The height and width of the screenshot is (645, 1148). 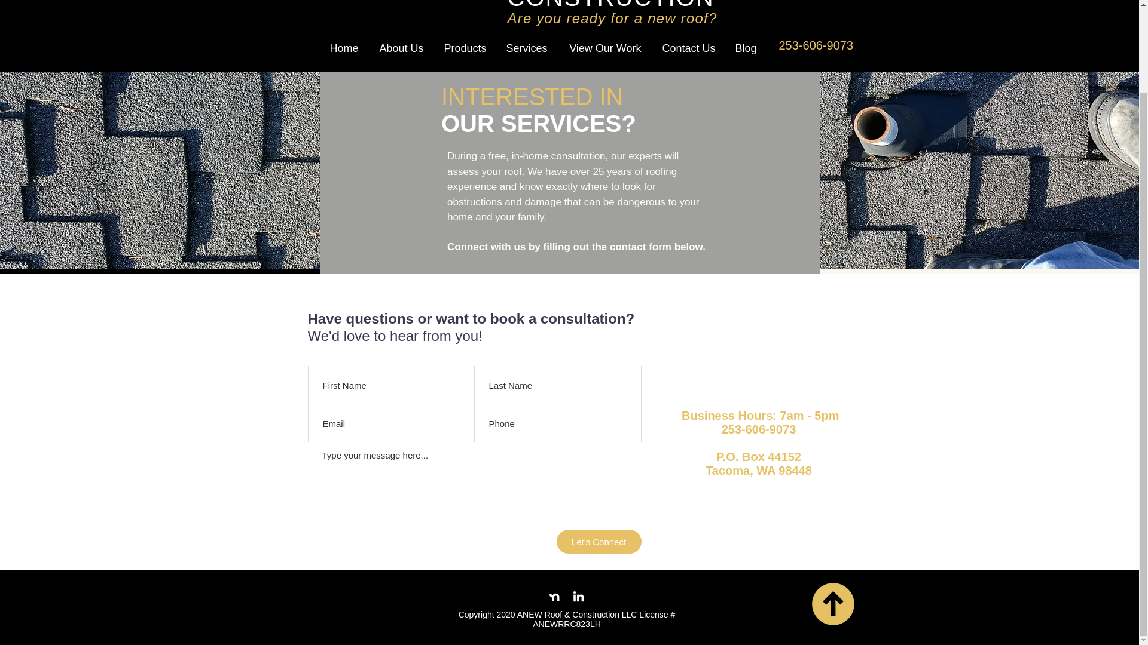 I want to click on 253-606-9073, so click(x=816, y=44).